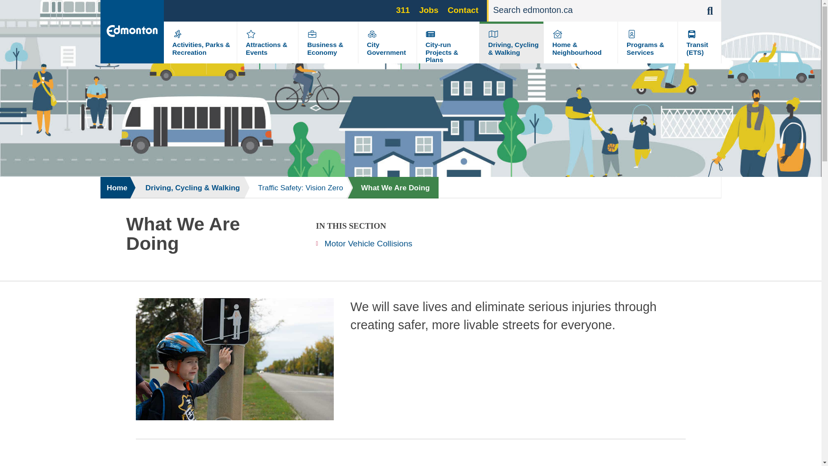  Describe the element at coordinates (364, 243) in the screenshot. I see `Motor Vehicle Collisions` at that location.